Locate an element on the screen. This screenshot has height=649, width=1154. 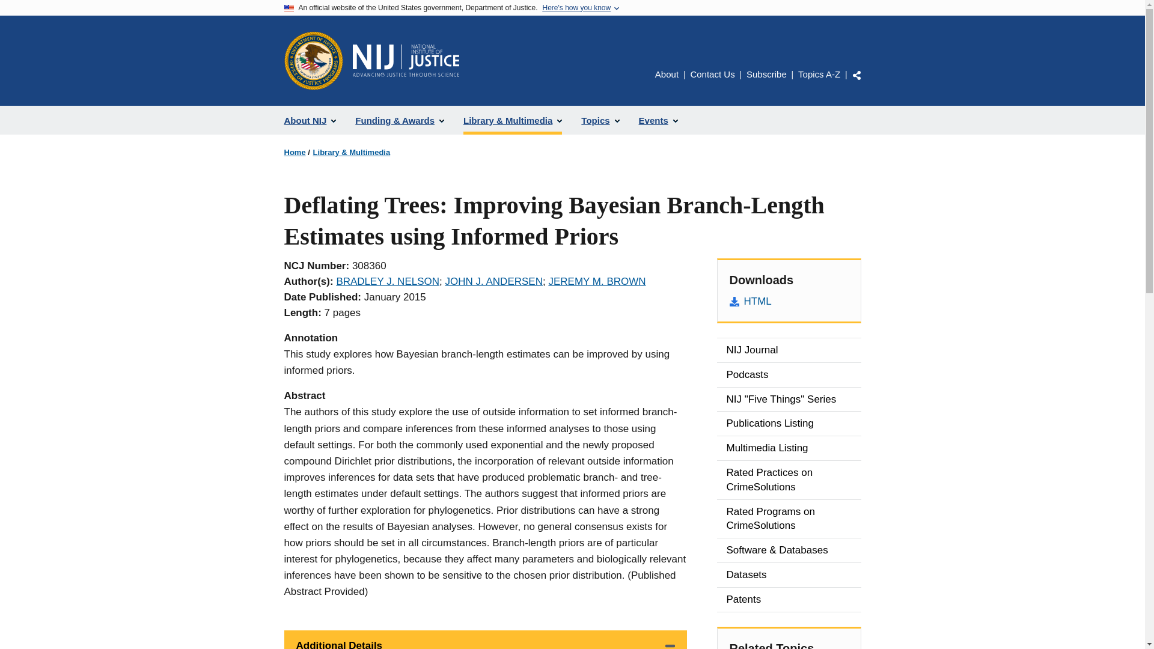
Additional Details is located at coordinates (485, 639).